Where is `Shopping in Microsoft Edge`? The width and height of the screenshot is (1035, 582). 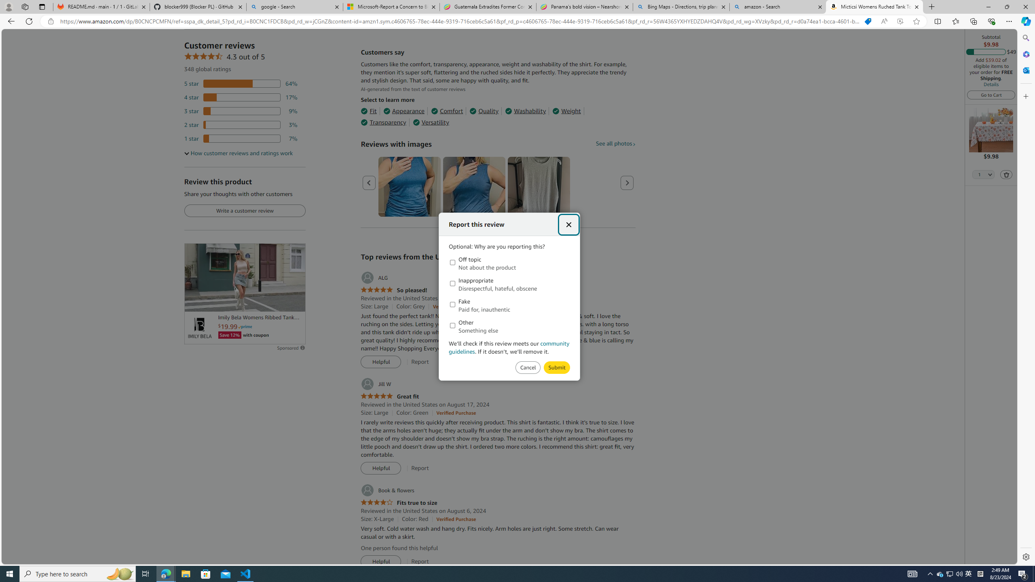 Shopping in Microsoft Edge is located at coordinates (868, 21).